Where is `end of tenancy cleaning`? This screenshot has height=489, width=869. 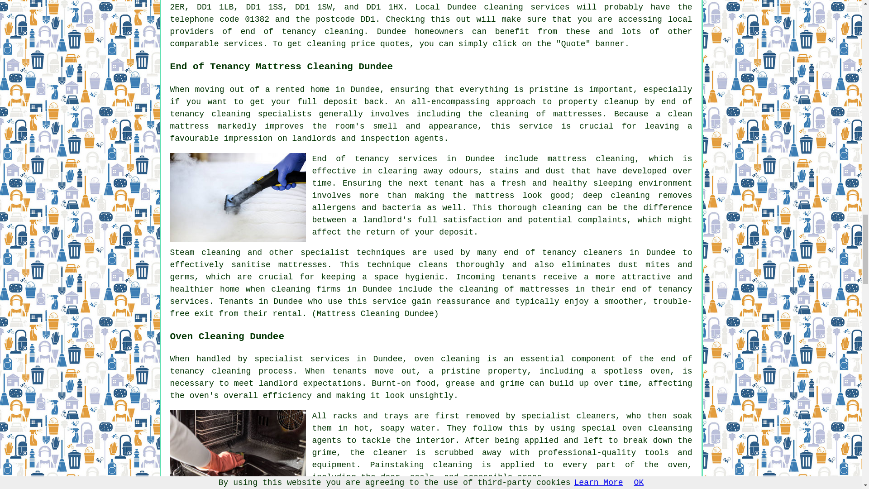
end of tenancy cleaning is located at coordinates (431, 365).